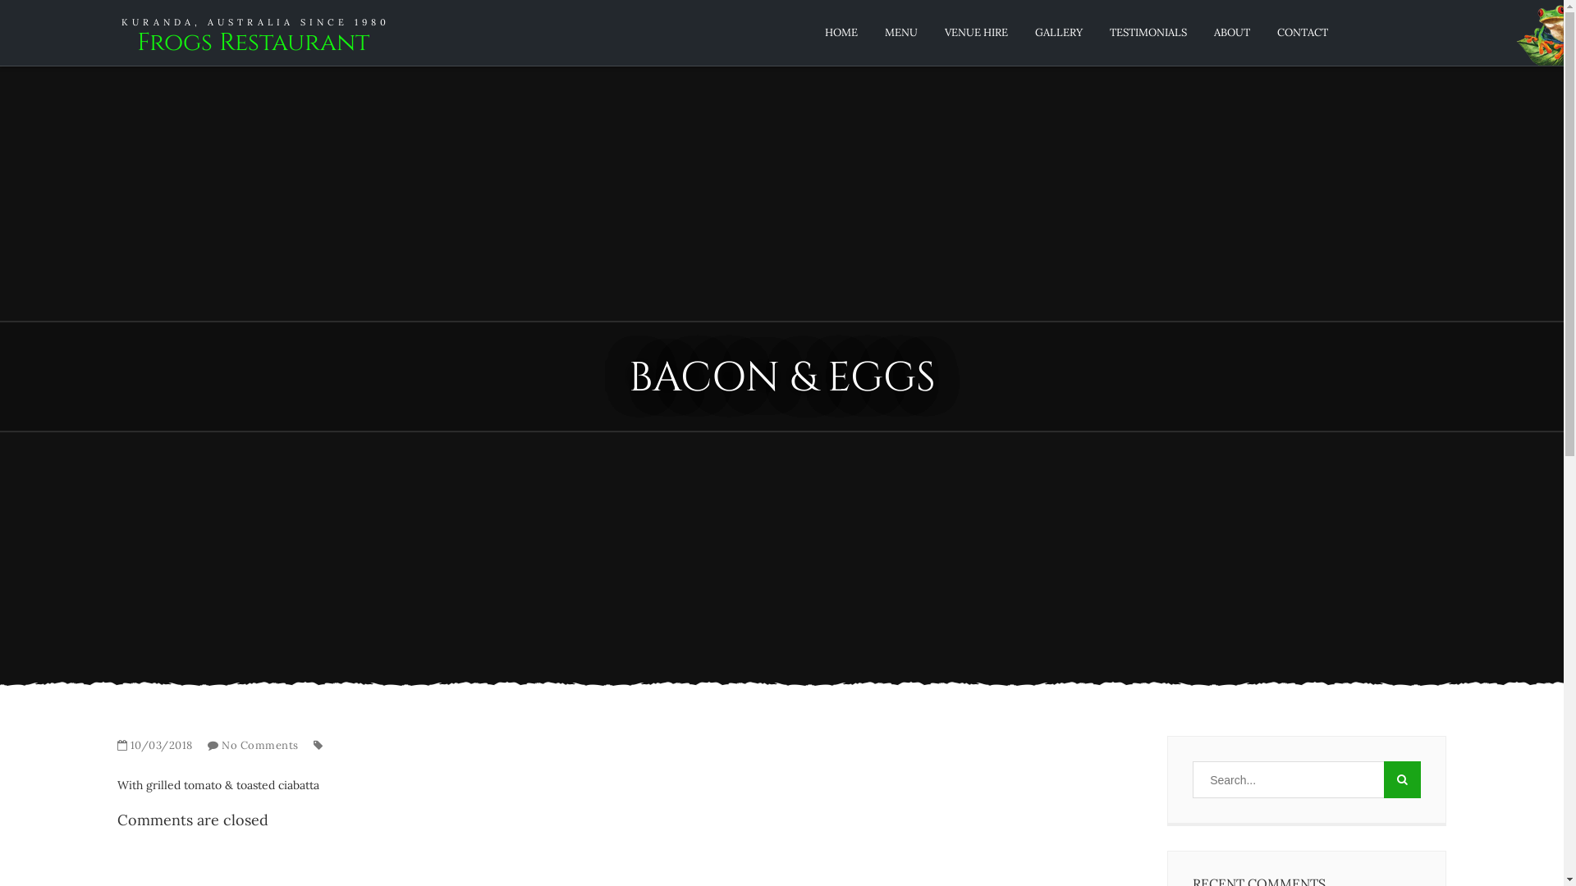  Describe the element at coordinates (1059, 33) in the screenshot. I see `GALLERY` at that location.